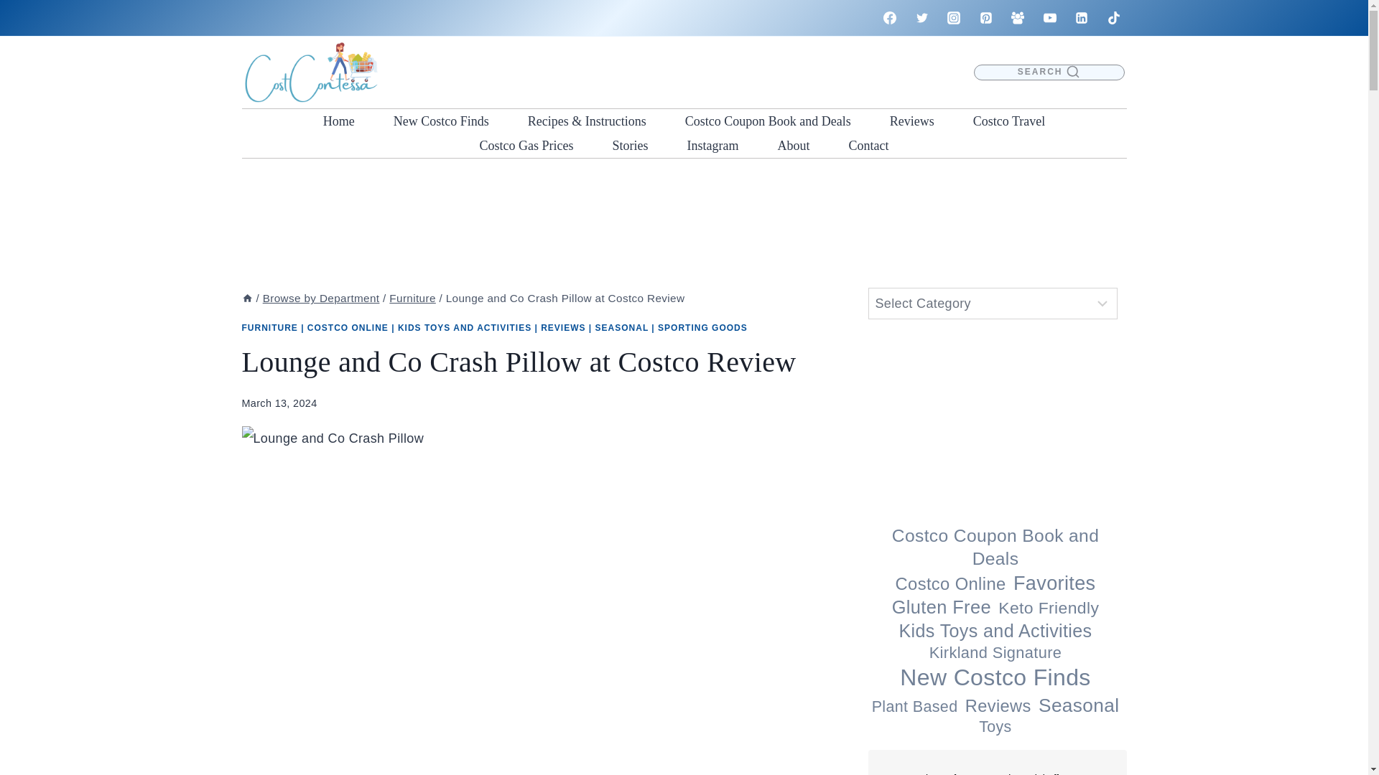  What do you see at coordinates (269, 328) in the screenshot?
I see `FURNITURE` at bounding box center [269, 328].